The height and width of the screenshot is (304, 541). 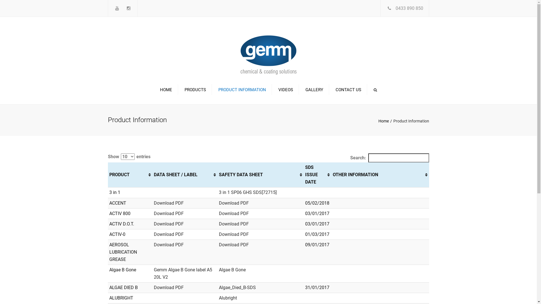 I want to click on Download PDF, so click(x=169, y=234).